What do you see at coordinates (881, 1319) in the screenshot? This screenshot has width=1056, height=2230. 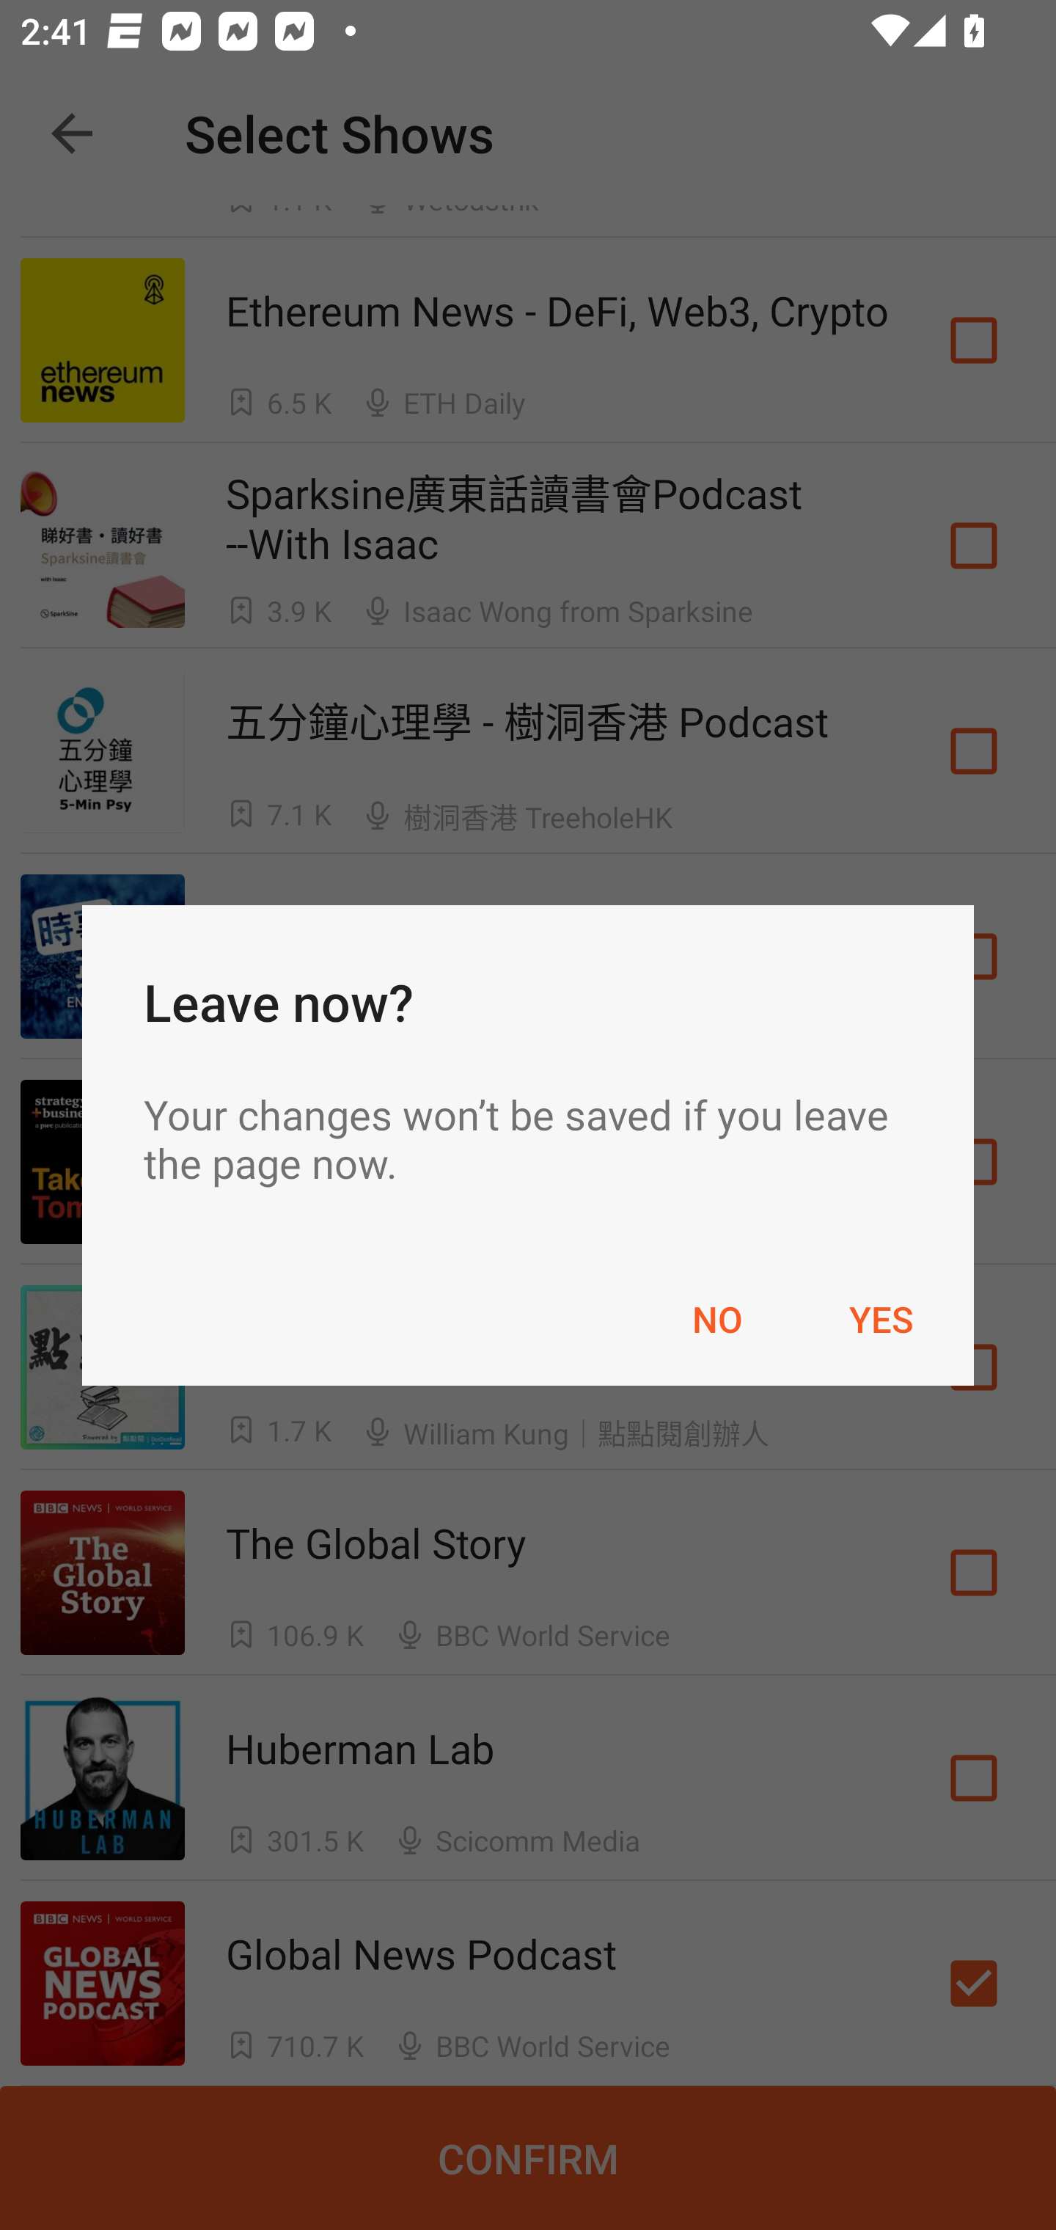 I see `YES` at bounding box center [881, 1319].